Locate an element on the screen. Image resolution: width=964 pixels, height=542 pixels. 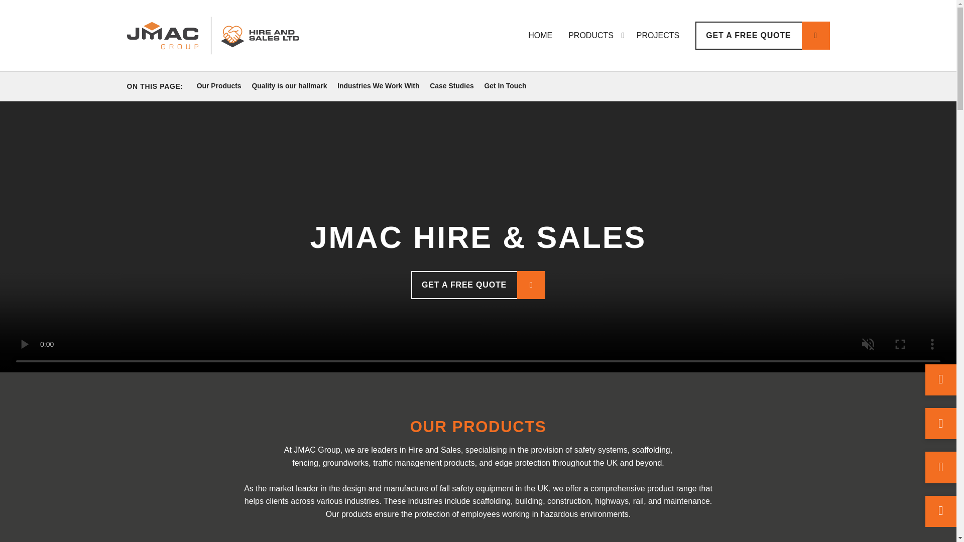
PROJECTS is located at coordinates (658, 36).